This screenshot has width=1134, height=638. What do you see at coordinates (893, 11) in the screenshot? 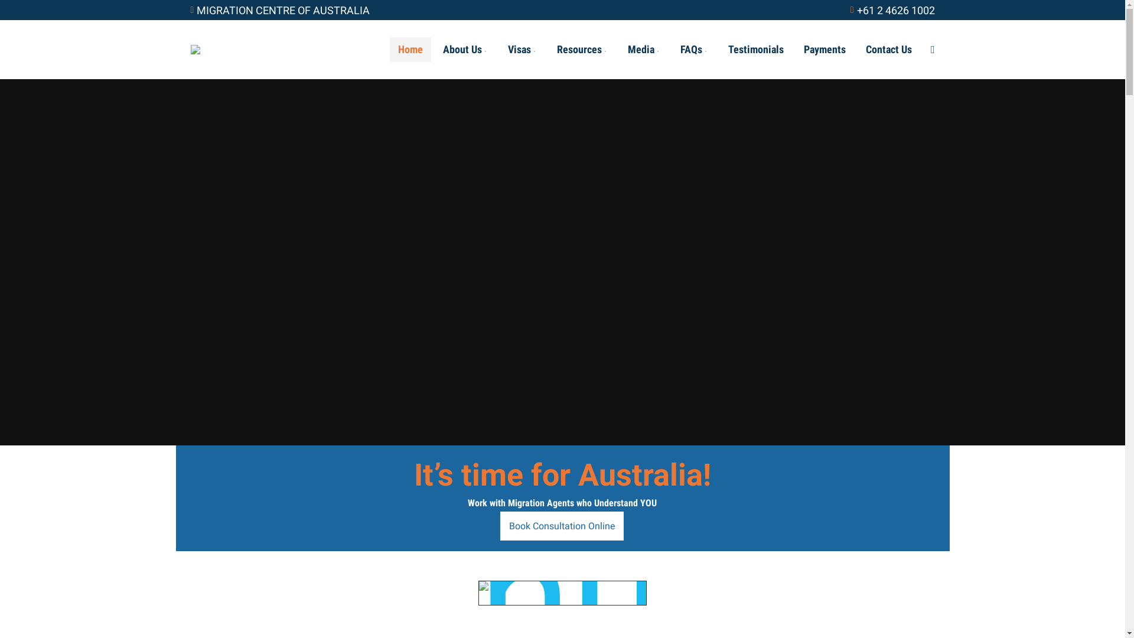
I see `+61 2 4626 1002` at bounding box center [893, 11].